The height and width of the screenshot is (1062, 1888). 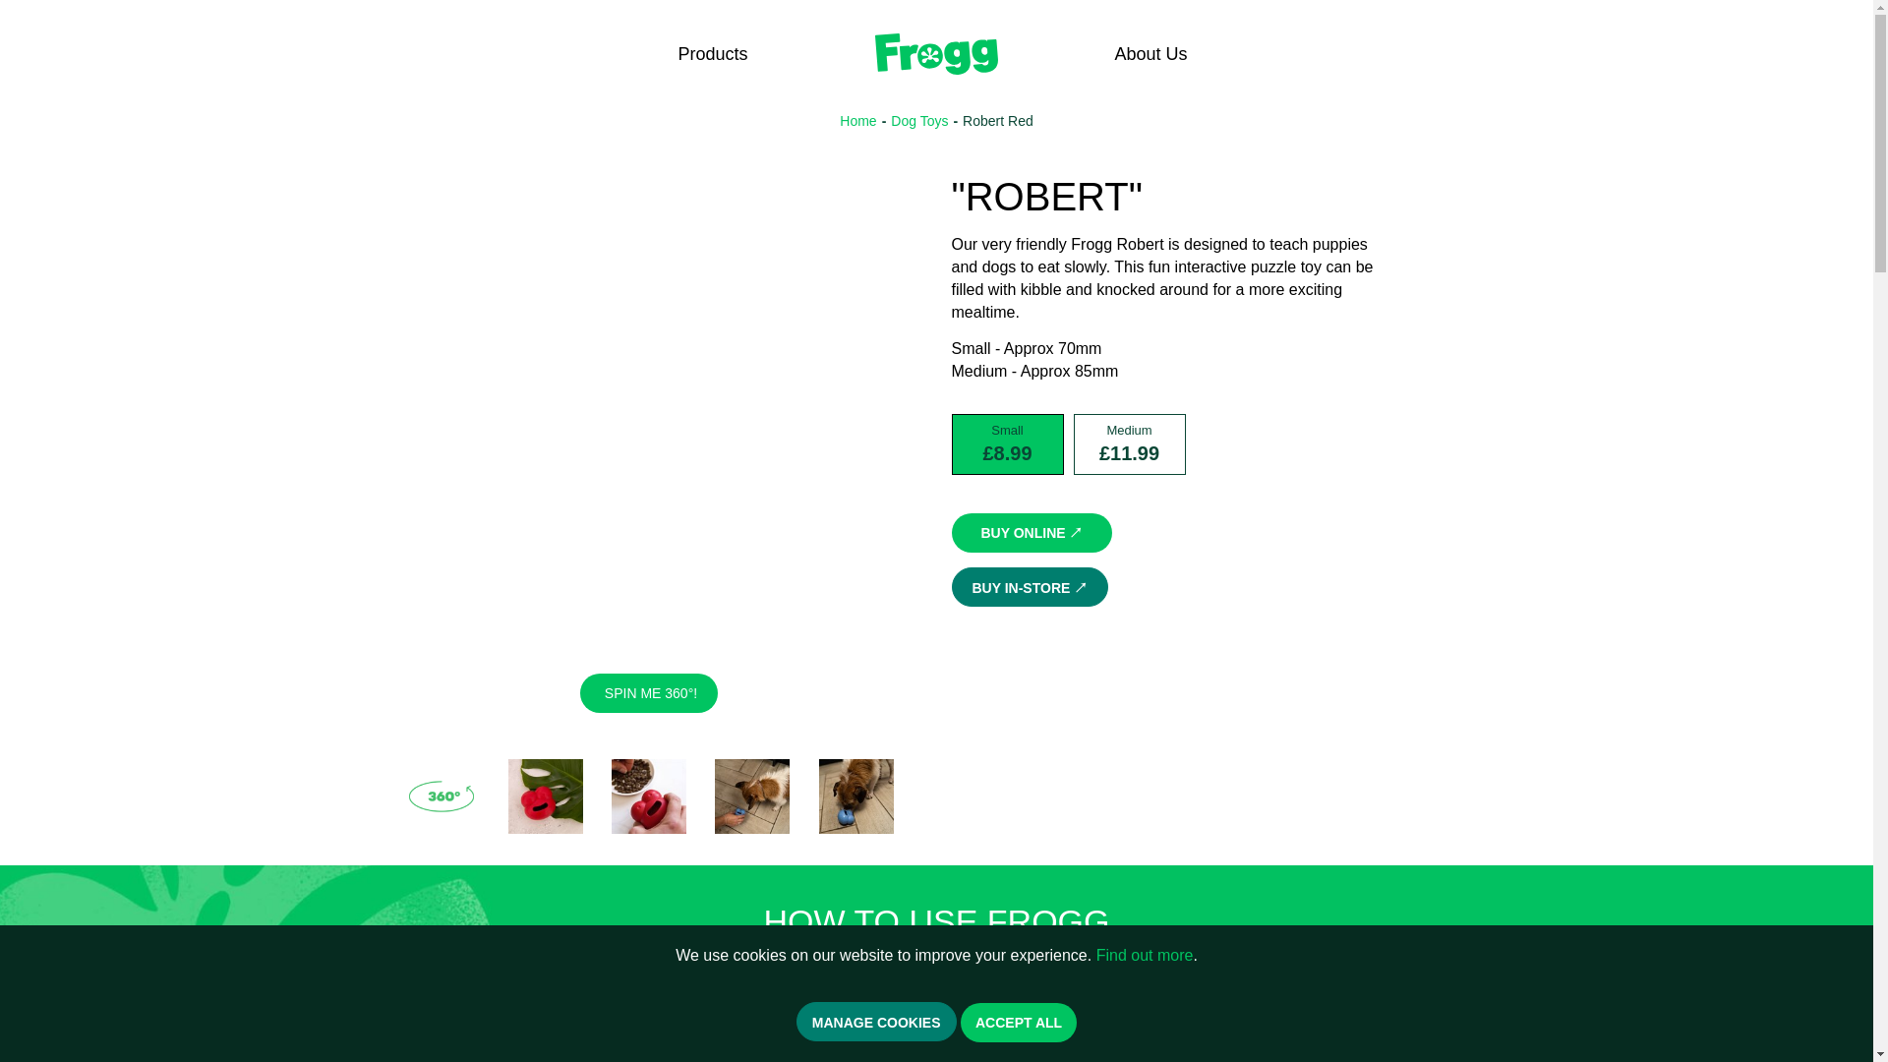 I want to click on Our Range, so click(x=712, y=53).